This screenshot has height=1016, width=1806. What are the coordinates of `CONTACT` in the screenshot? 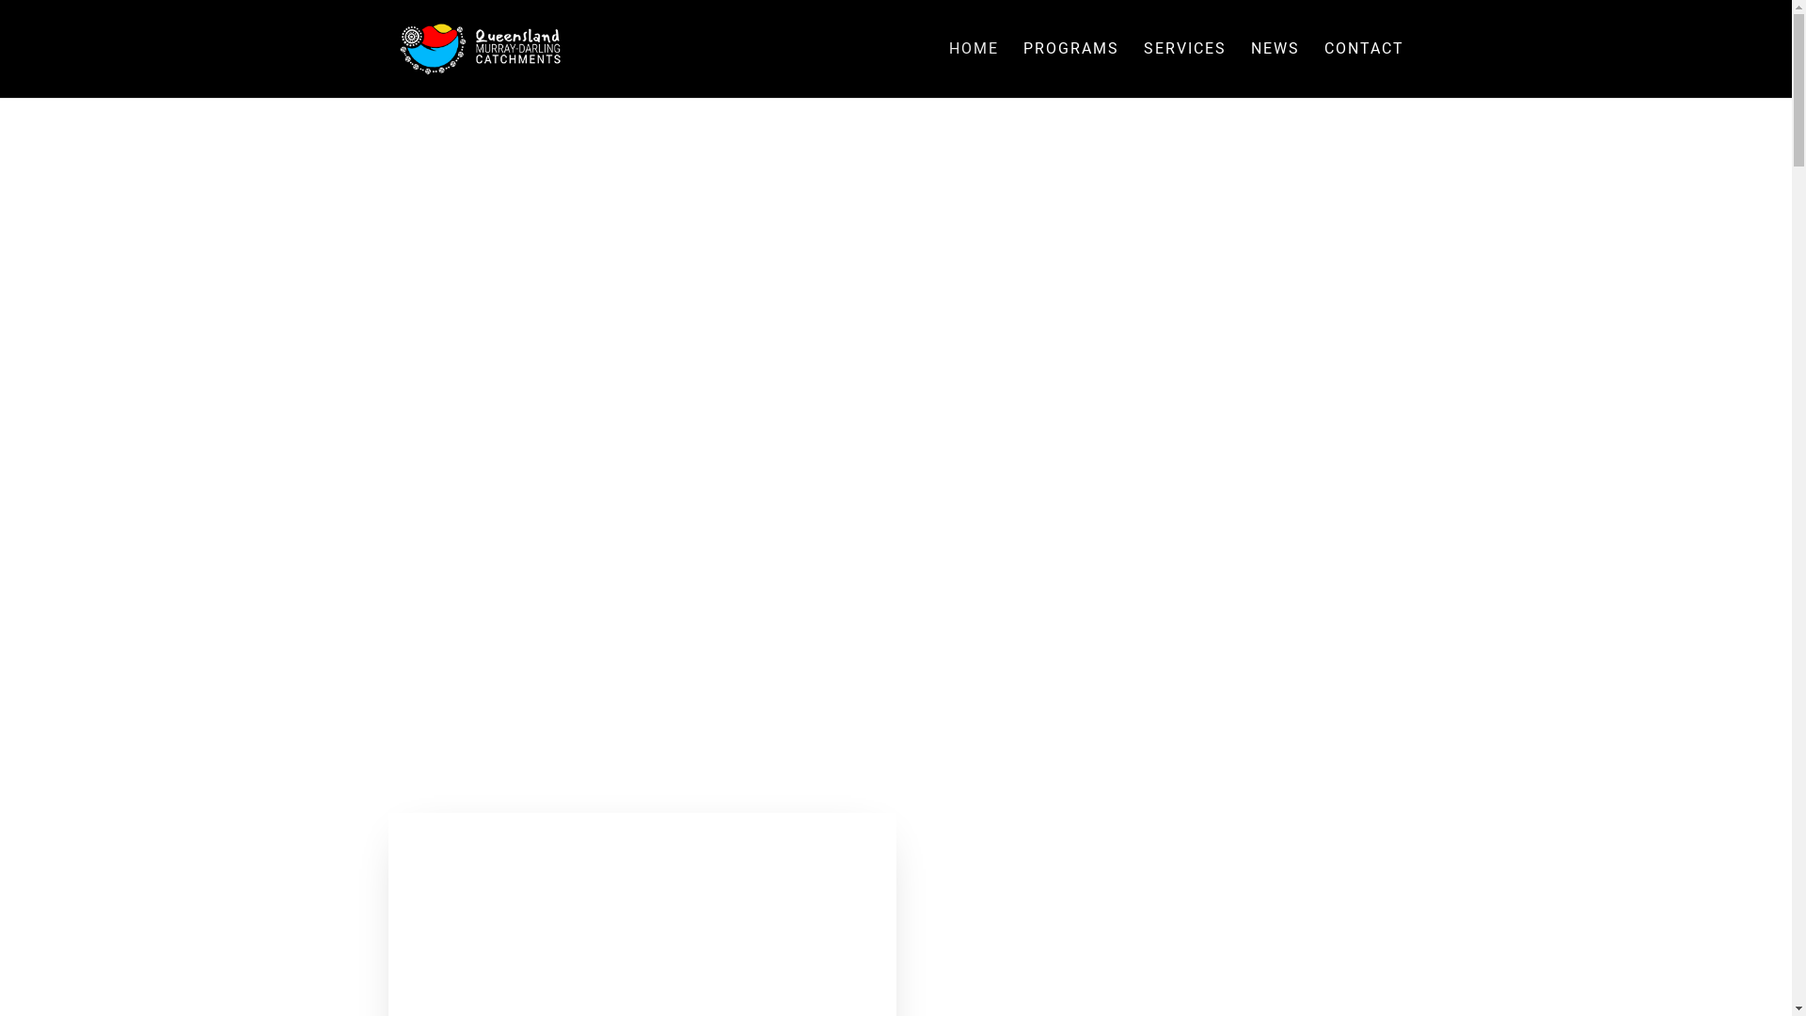 It's located at (1364, 70).